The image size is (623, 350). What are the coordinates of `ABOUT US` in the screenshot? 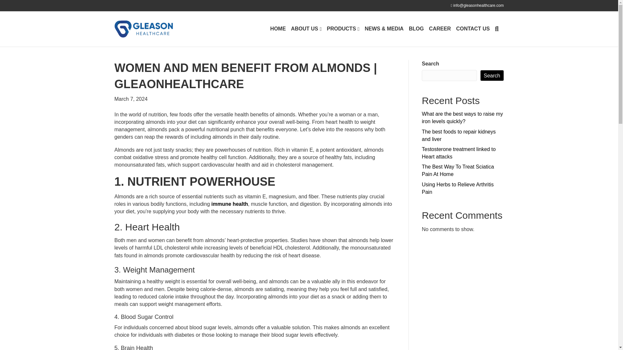 It's located at (306, 29).